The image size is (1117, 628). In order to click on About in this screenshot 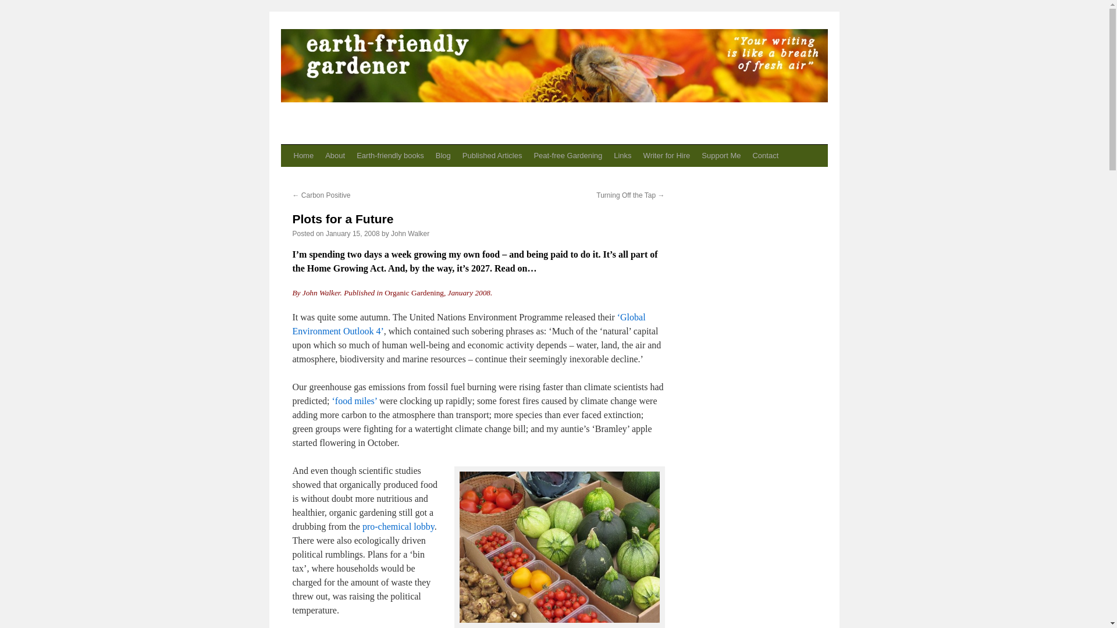, I will do `click(335, 156)`.